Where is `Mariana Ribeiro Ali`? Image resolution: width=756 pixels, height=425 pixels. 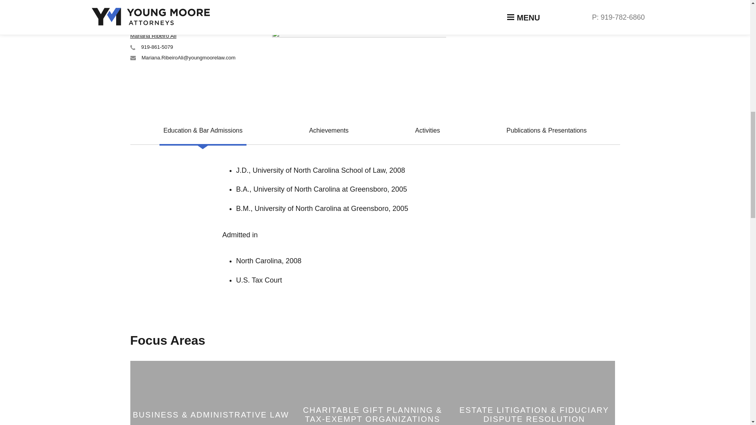 Mariana Ribeiro Ali is located at coordinates (153, 36).